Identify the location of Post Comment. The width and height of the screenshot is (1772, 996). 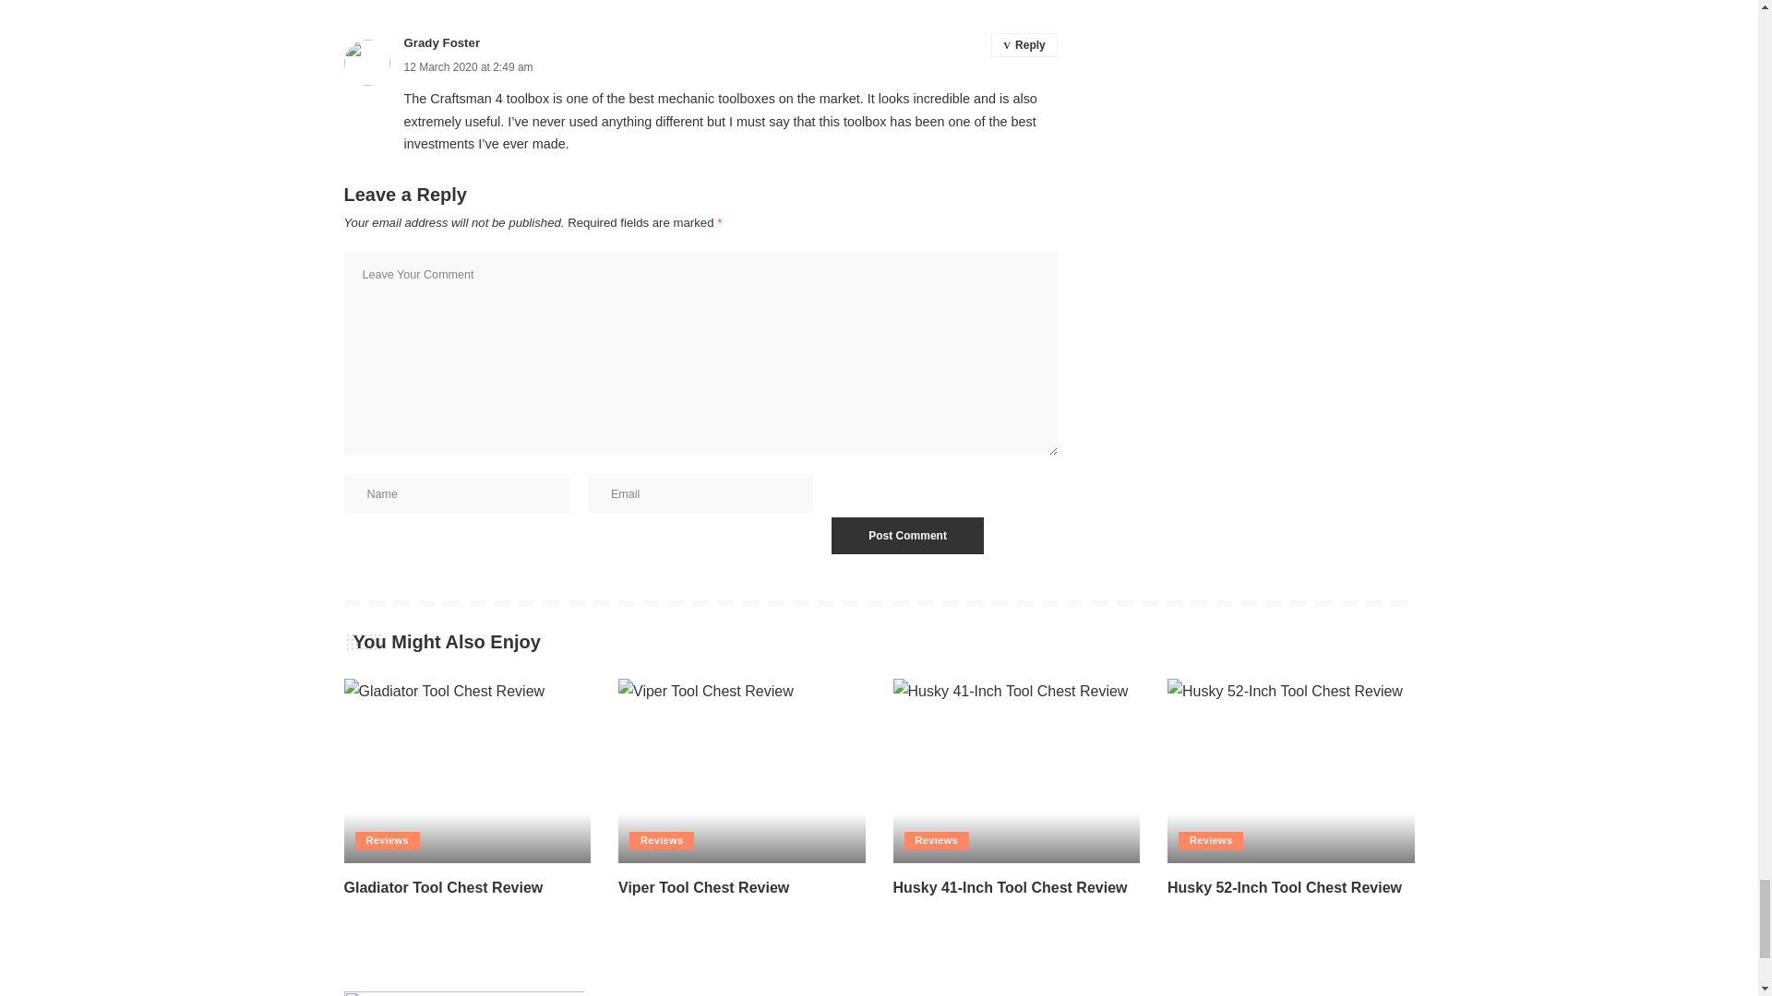
(906, 535).